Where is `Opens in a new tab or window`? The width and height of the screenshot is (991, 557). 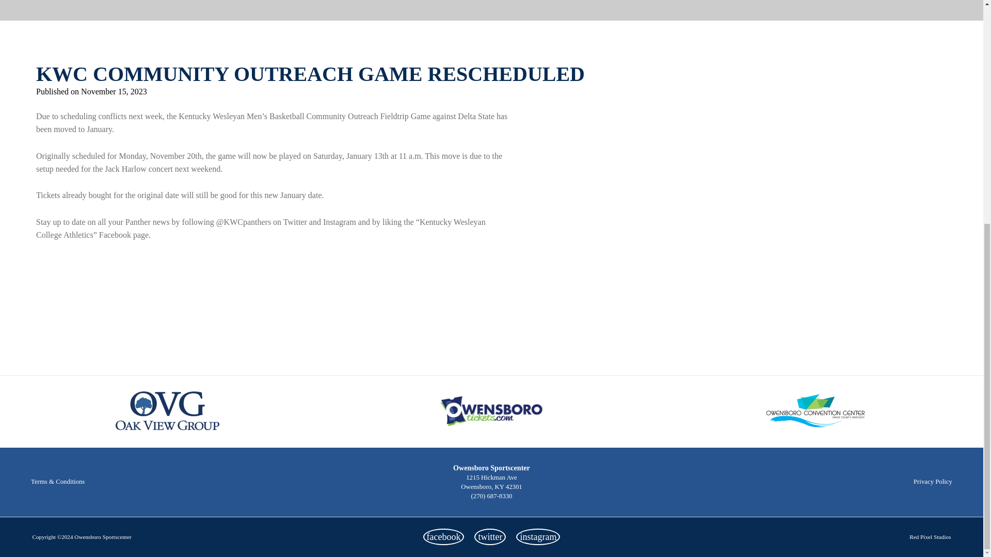 Opens in a new tab or window is located at coordinates (490, 537).